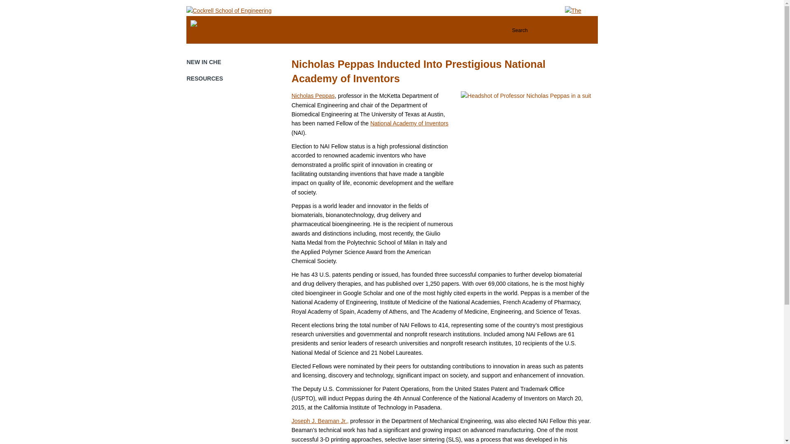  I want to click on Cockrell School of Engineering, so click(228, 11).